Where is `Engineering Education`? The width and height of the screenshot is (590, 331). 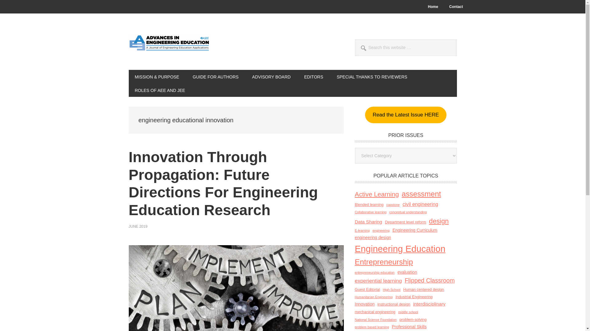 Engineering Education is located at coordinates (400, 249).